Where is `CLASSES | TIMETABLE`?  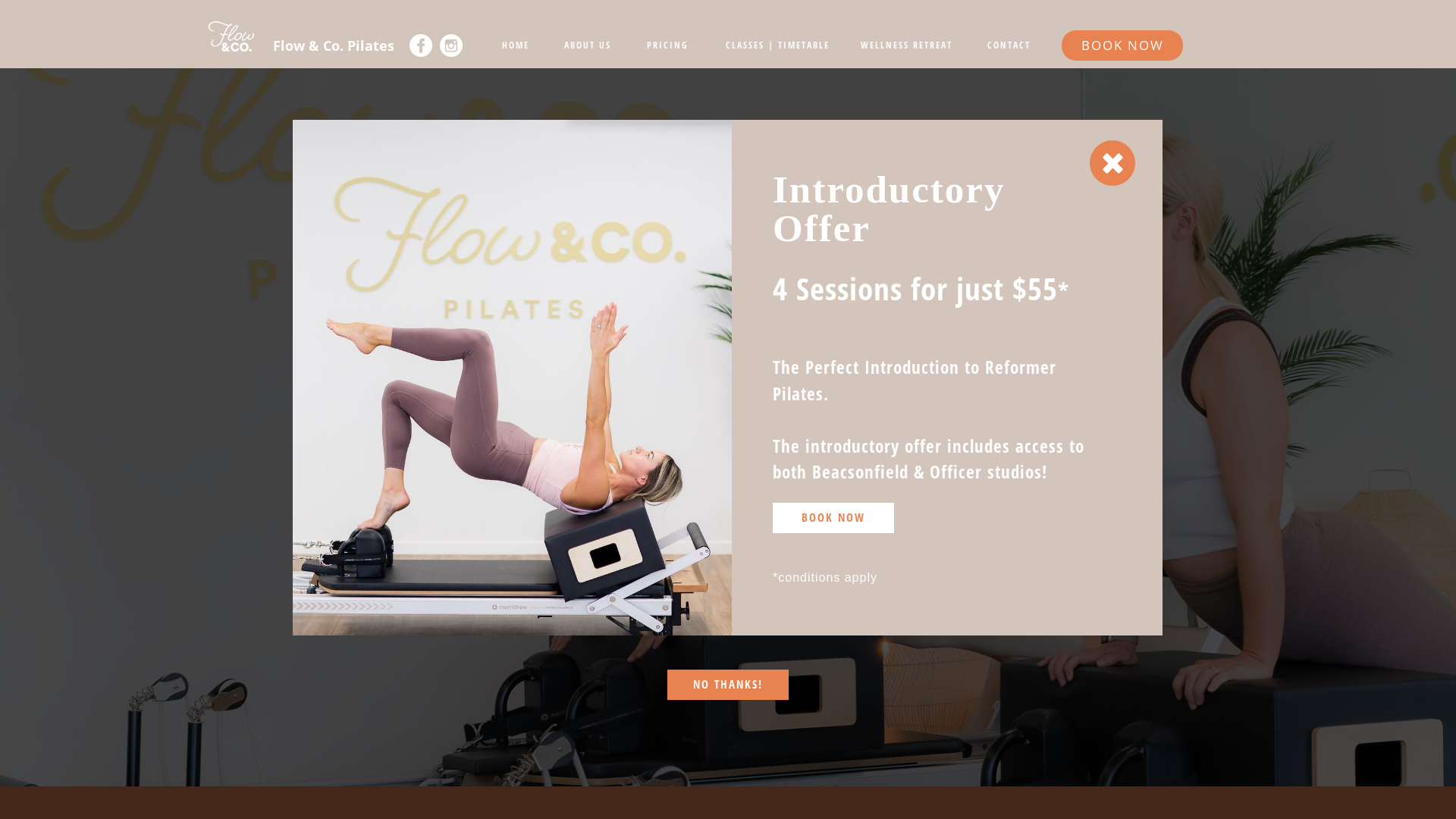
CLASSES | TIMETABLE is located at coordinates (777, 45).